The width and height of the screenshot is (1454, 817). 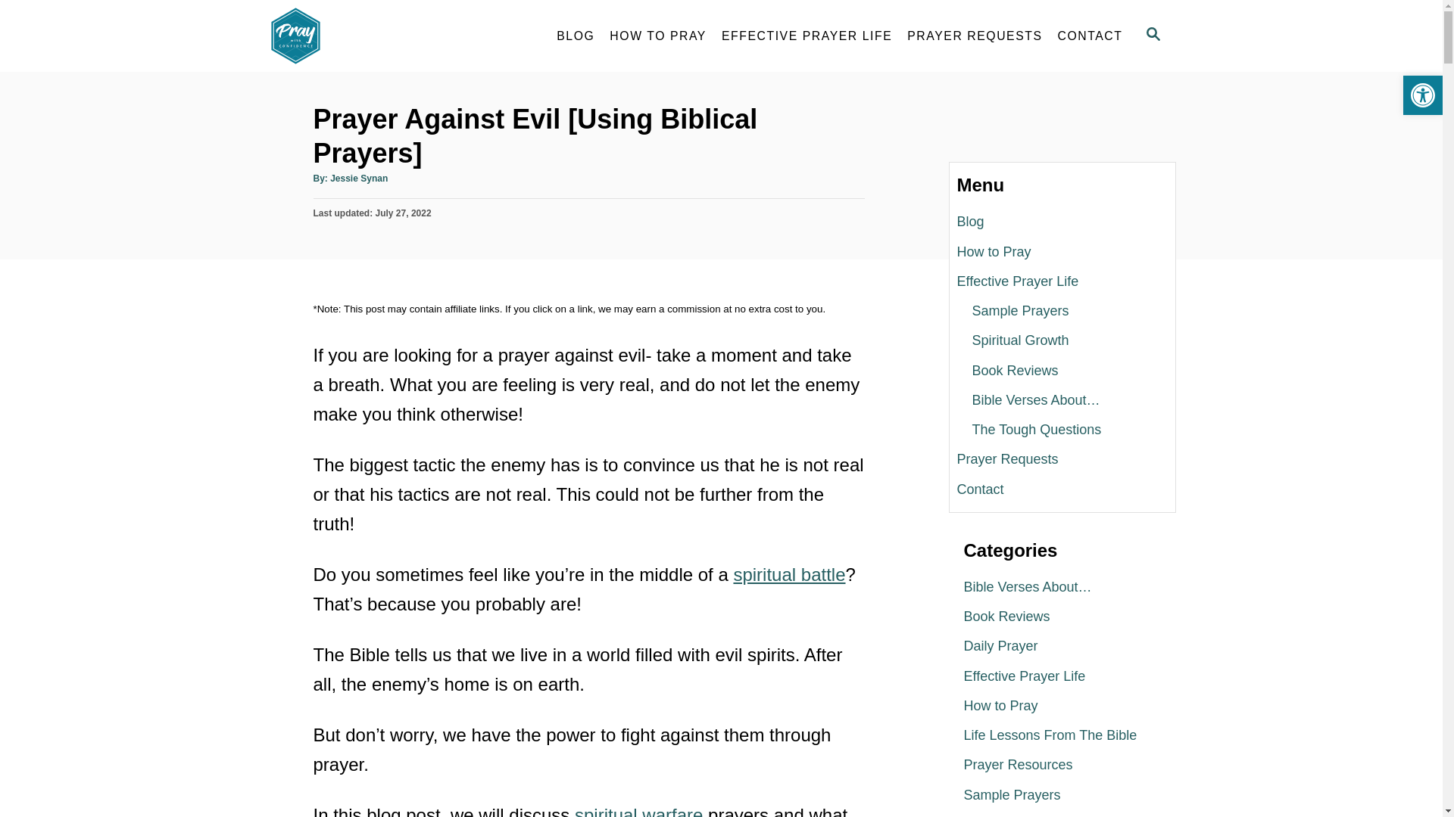 I want to click on spiritual warfare, so click(x=638, y=811).